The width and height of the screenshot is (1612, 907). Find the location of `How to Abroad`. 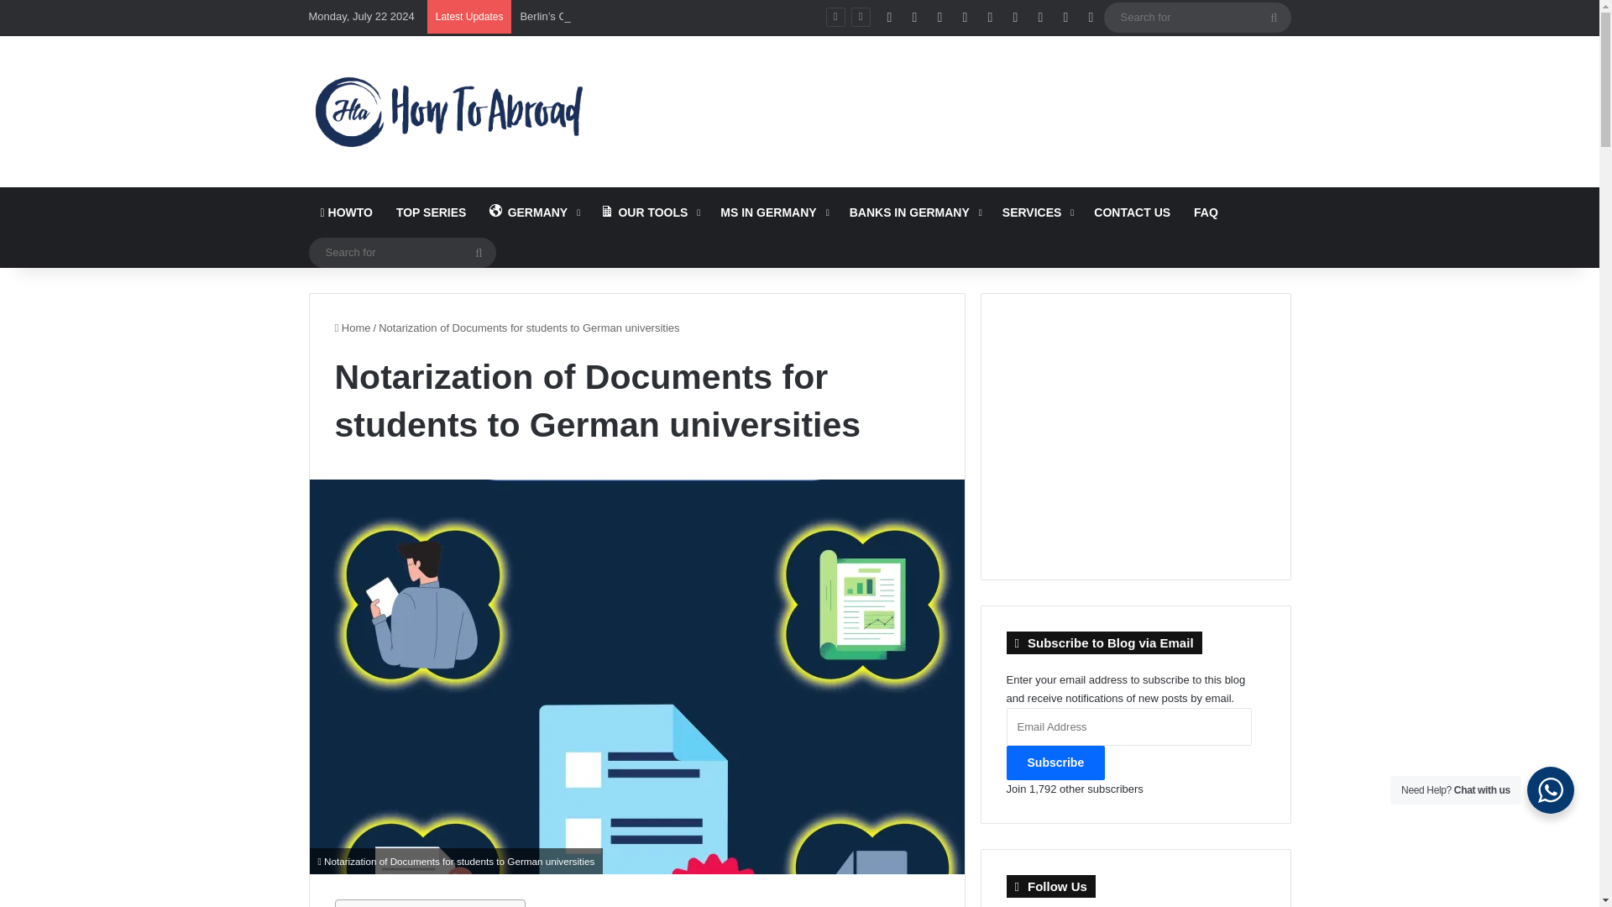

How to Abroad is located at coordinates (448, 111).